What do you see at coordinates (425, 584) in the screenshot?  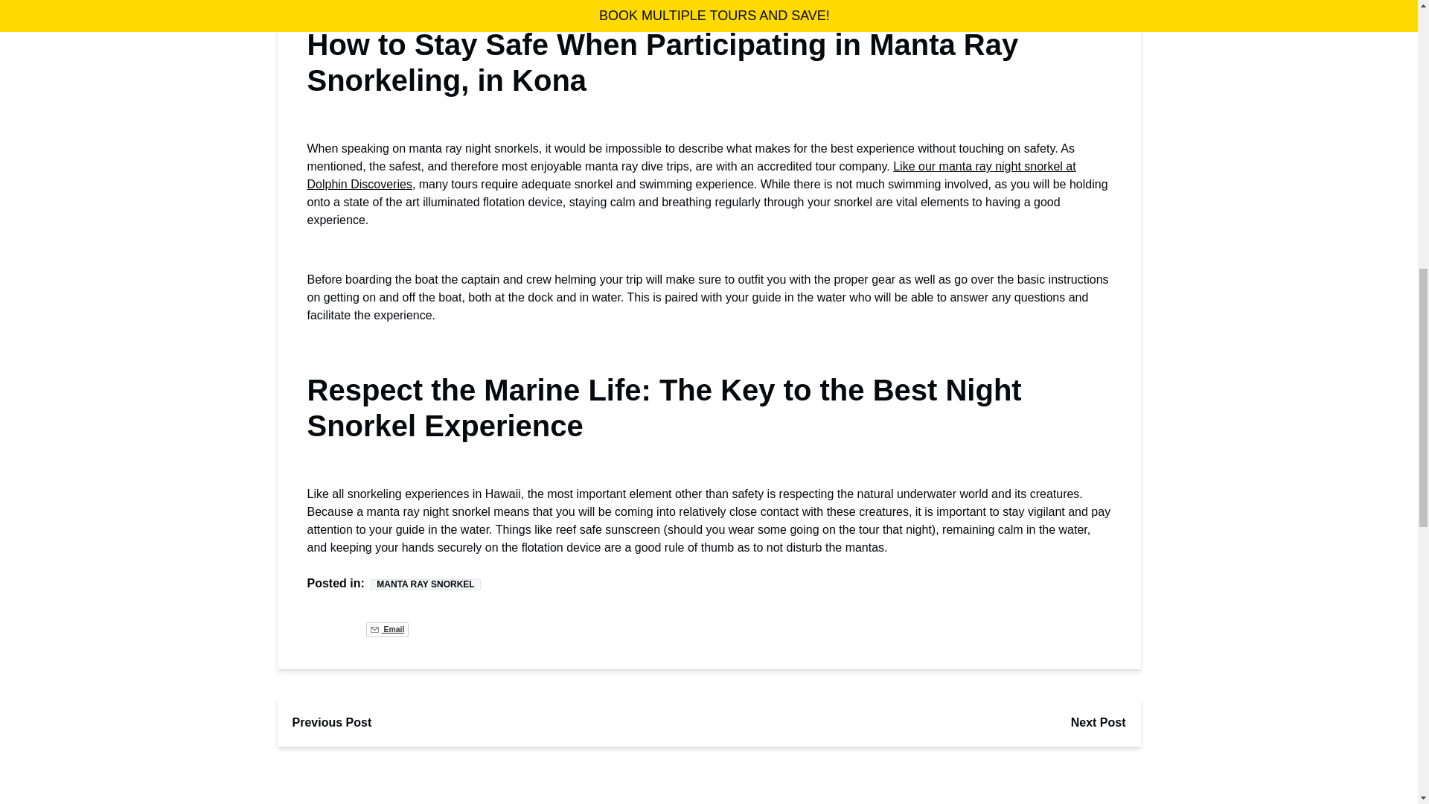 I see `MANTA RAY SNORKEL` at bounding box center [425, 584].